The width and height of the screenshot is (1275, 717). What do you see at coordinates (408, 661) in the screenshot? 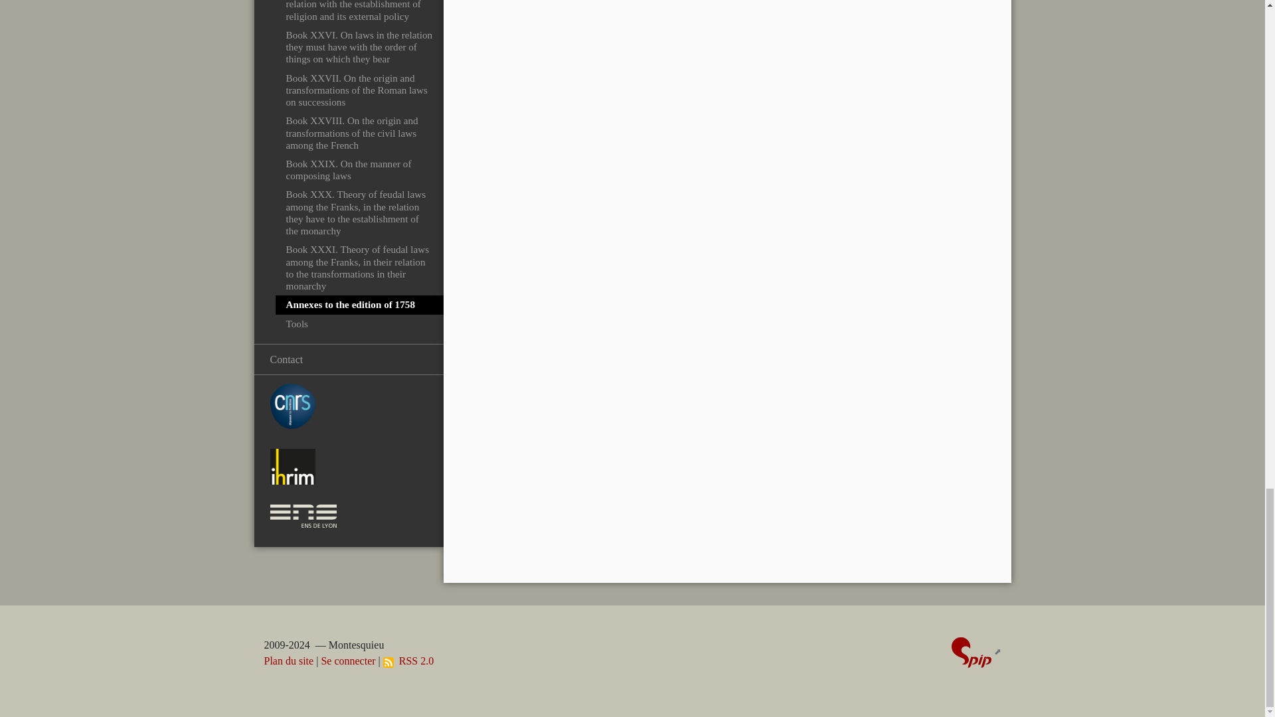
I see `Syndiquer tout le site` at bounding box center [408, 661].